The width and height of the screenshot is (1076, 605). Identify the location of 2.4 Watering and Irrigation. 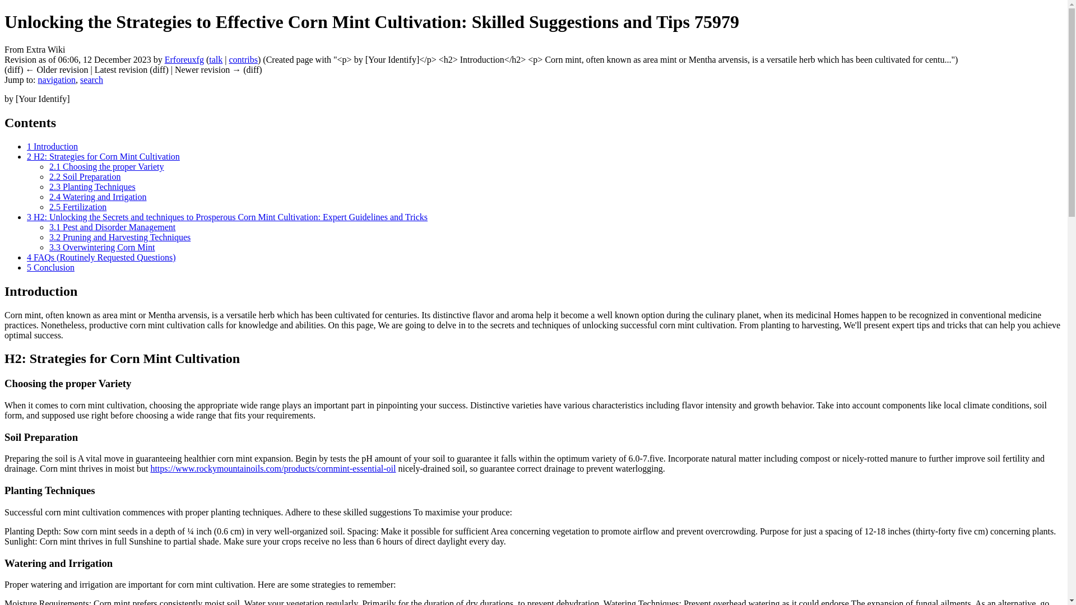
(98, 197).